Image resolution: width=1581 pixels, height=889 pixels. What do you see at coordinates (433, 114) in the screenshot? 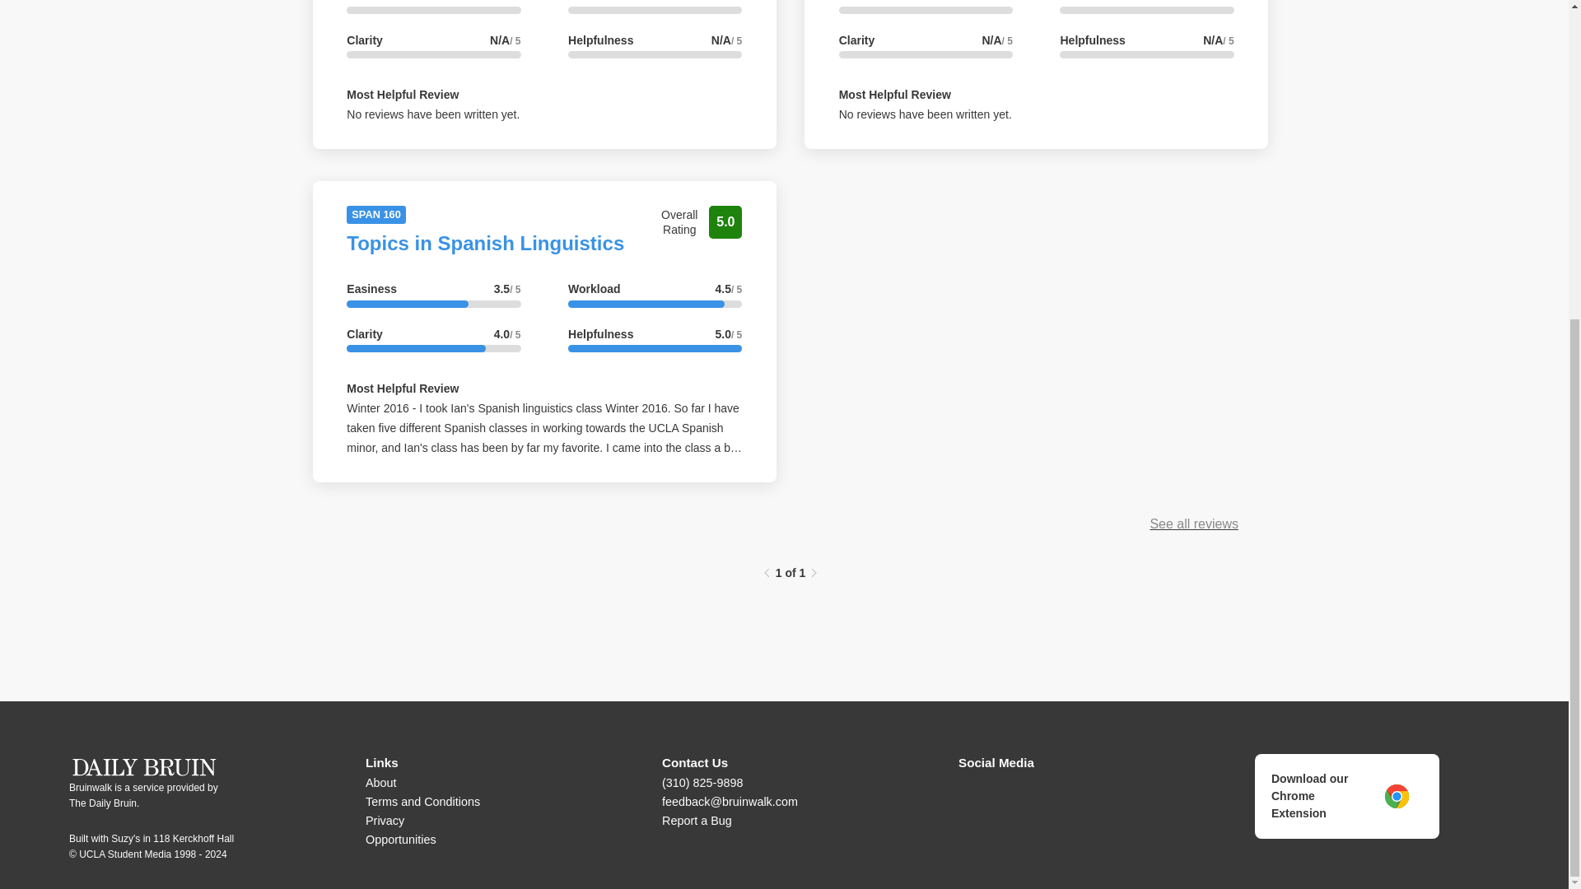
I see `No reviews have been written yet.` at bounding box center [433, 114].